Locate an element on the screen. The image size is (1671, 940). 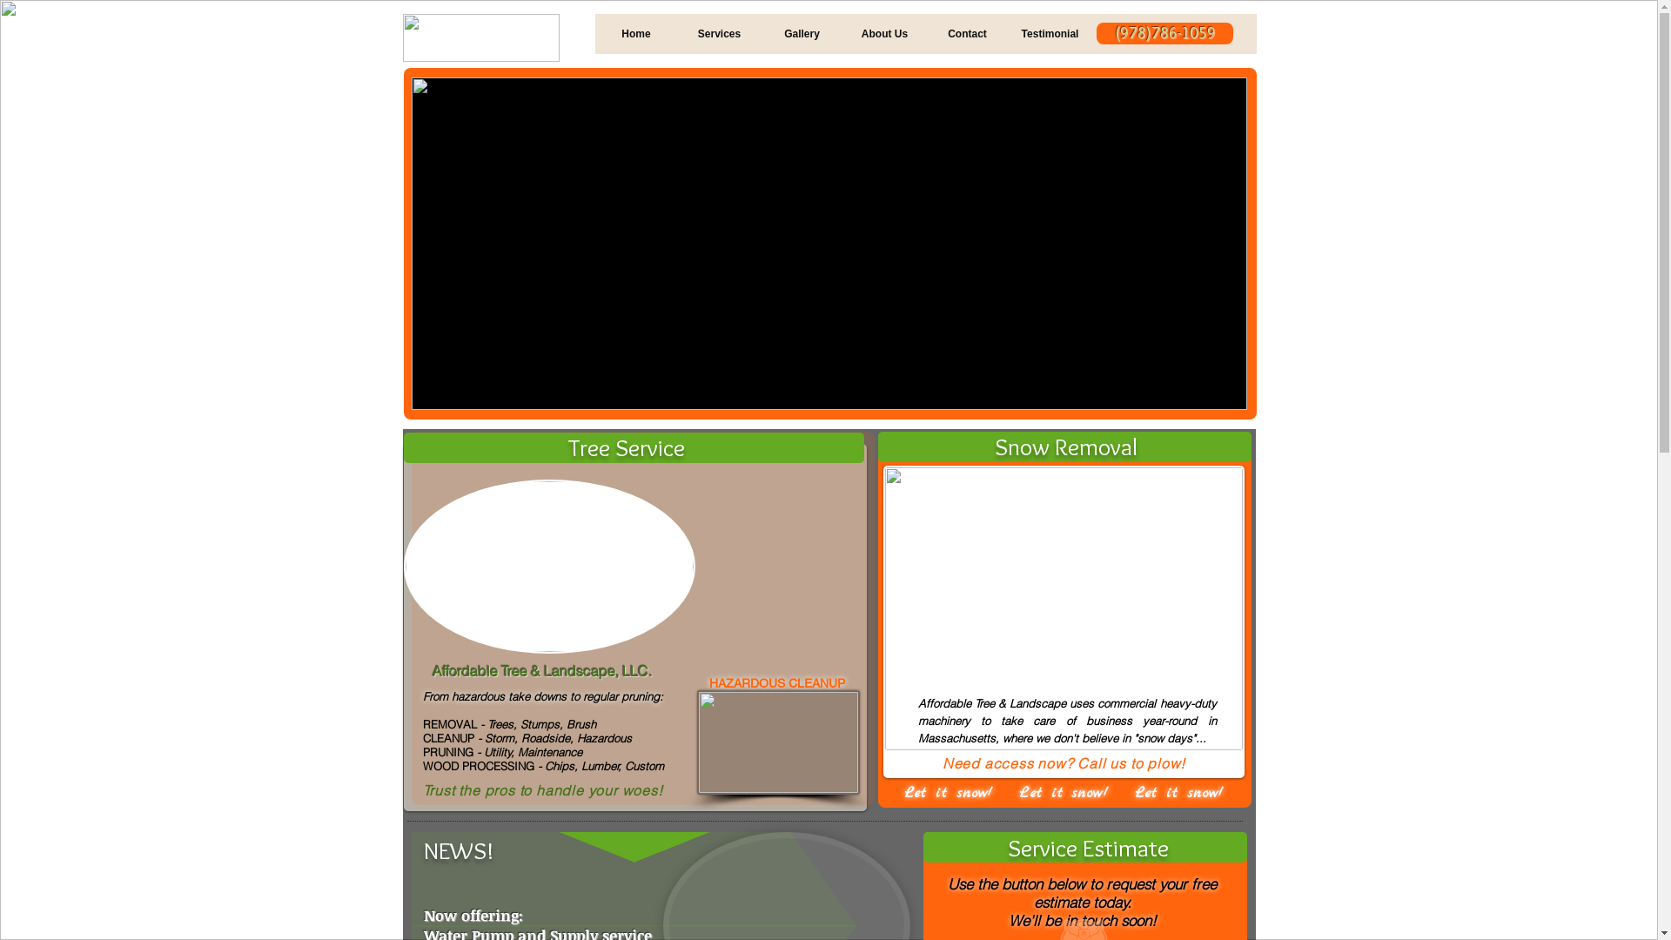
Contact is located at coordinates (968, 34).